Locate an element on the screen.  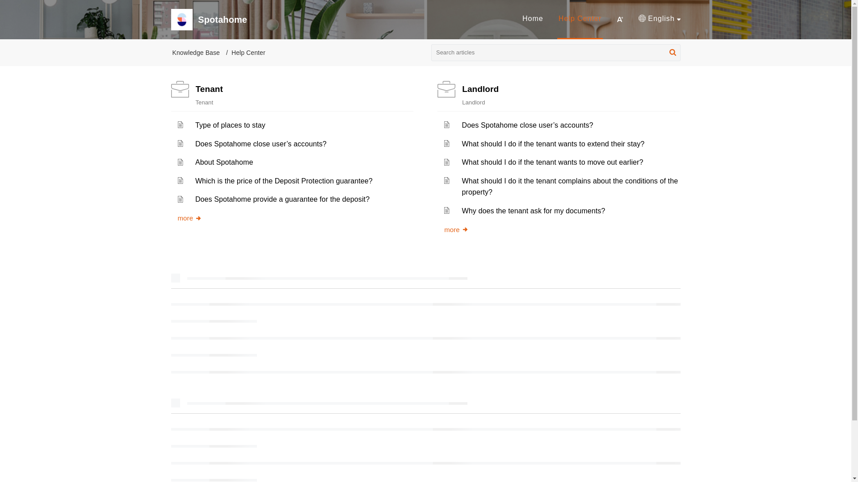
more is located at coordinates (456, 229).